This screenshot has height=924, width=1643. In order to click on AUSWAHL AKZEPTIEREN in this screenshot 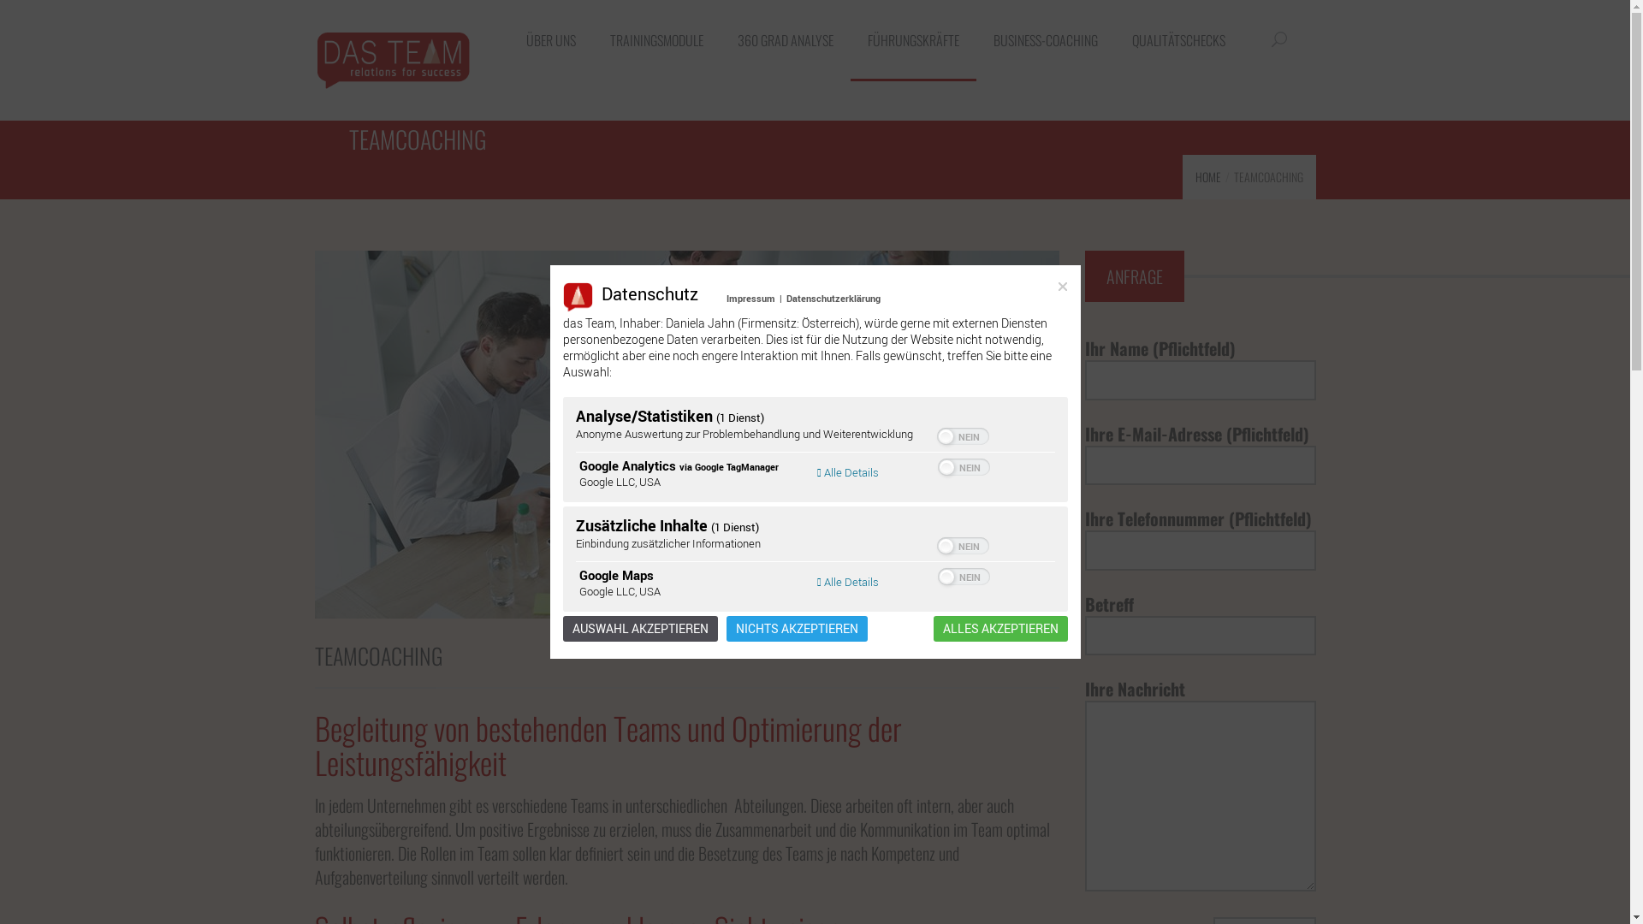, I will do `click(640, 629)`.